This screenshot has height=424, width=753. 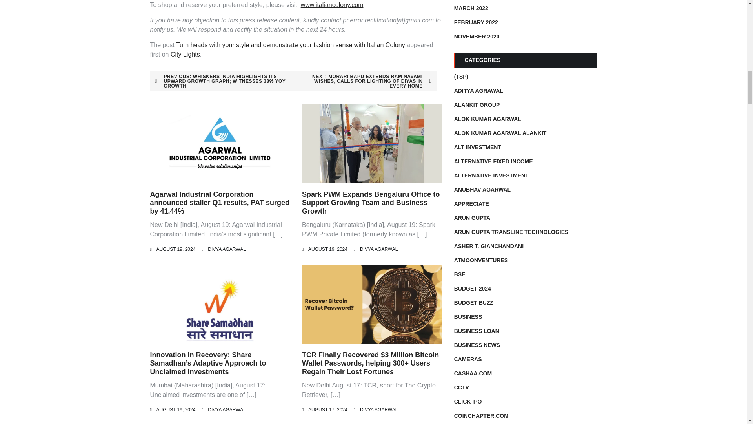 What do you see at coordinates (185, 54) in the screenshot?
I see `City Lights` at bounding box center [185, 54].